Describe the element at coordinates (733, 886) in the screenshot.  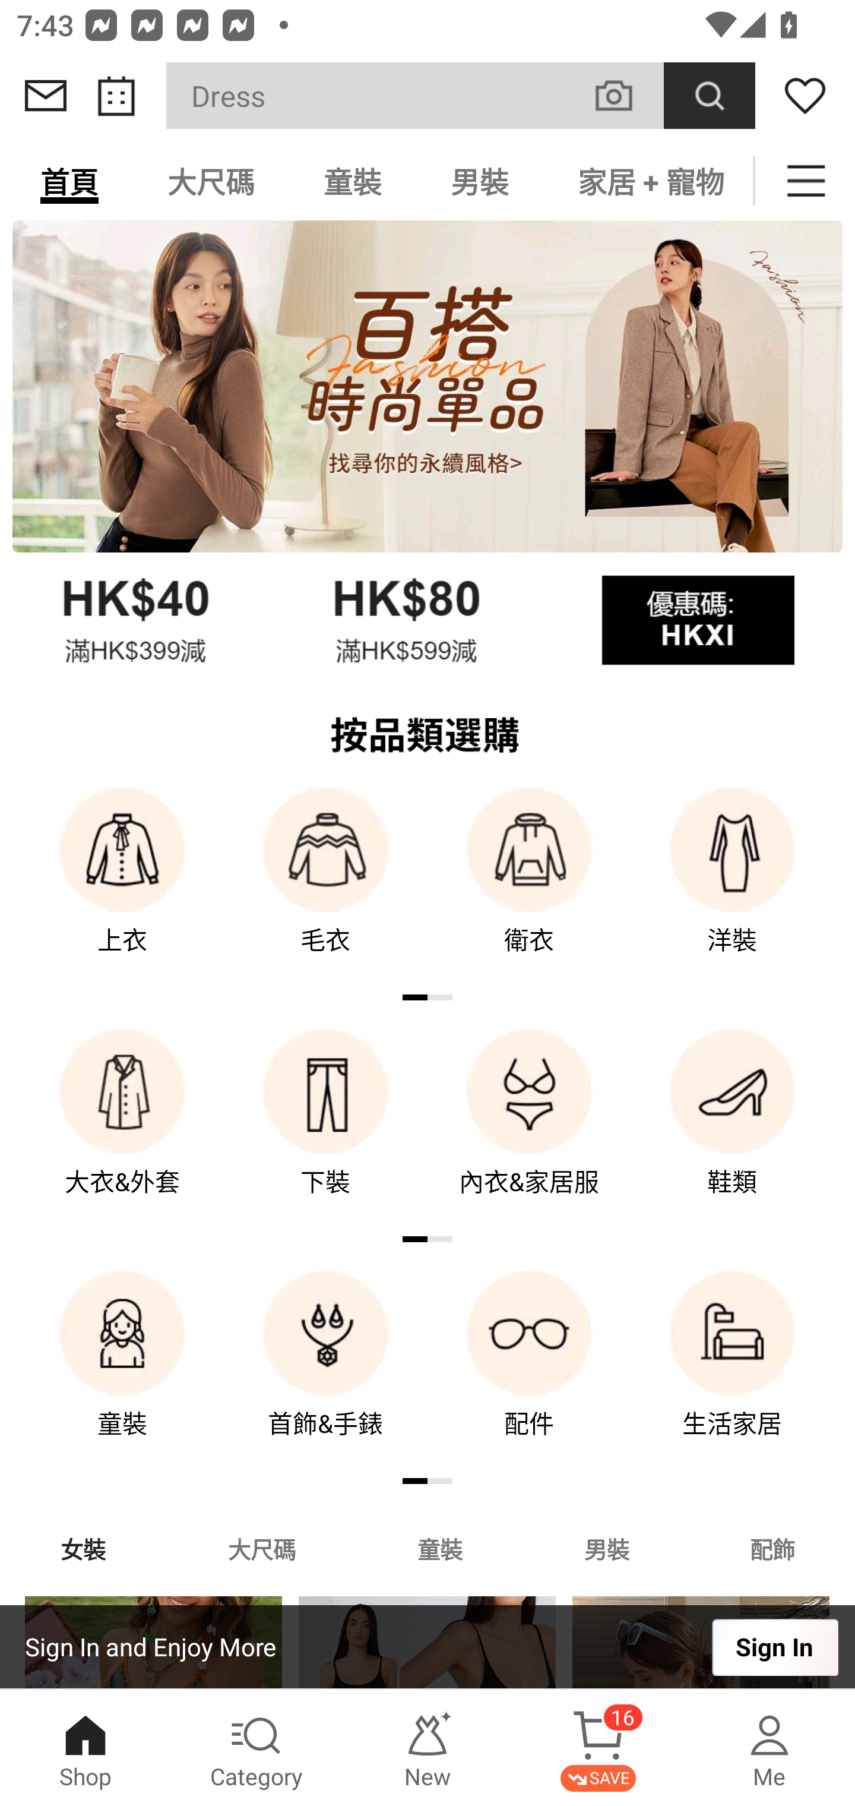
I see `洋裝` at that location.